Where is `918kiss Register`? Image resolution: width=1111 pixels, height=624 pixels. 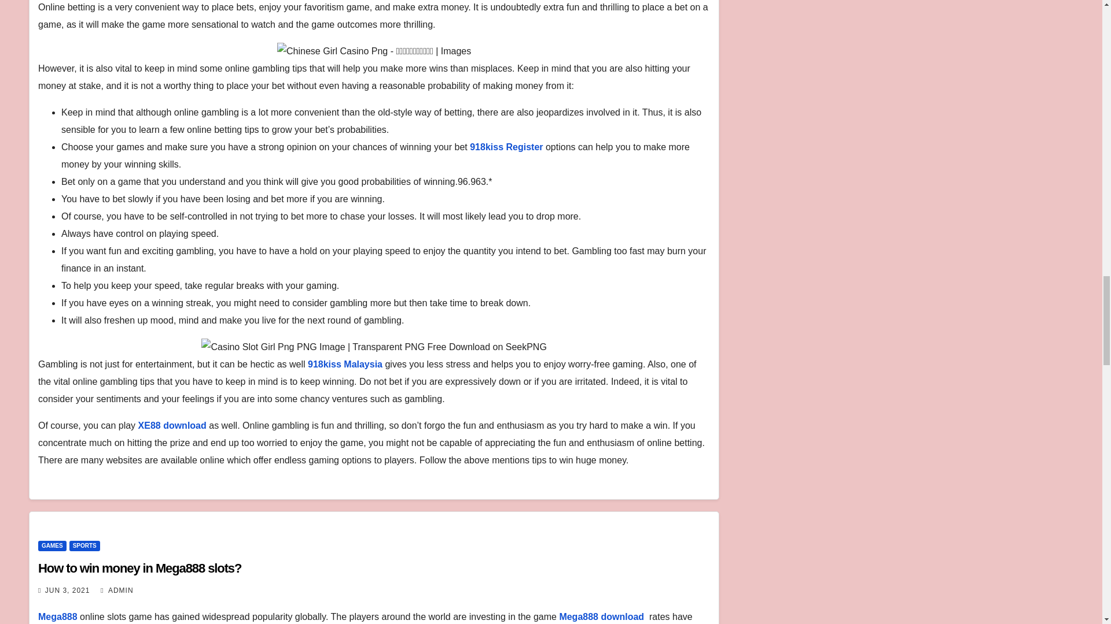
918kiss Register is located at coordinates (506, 147).